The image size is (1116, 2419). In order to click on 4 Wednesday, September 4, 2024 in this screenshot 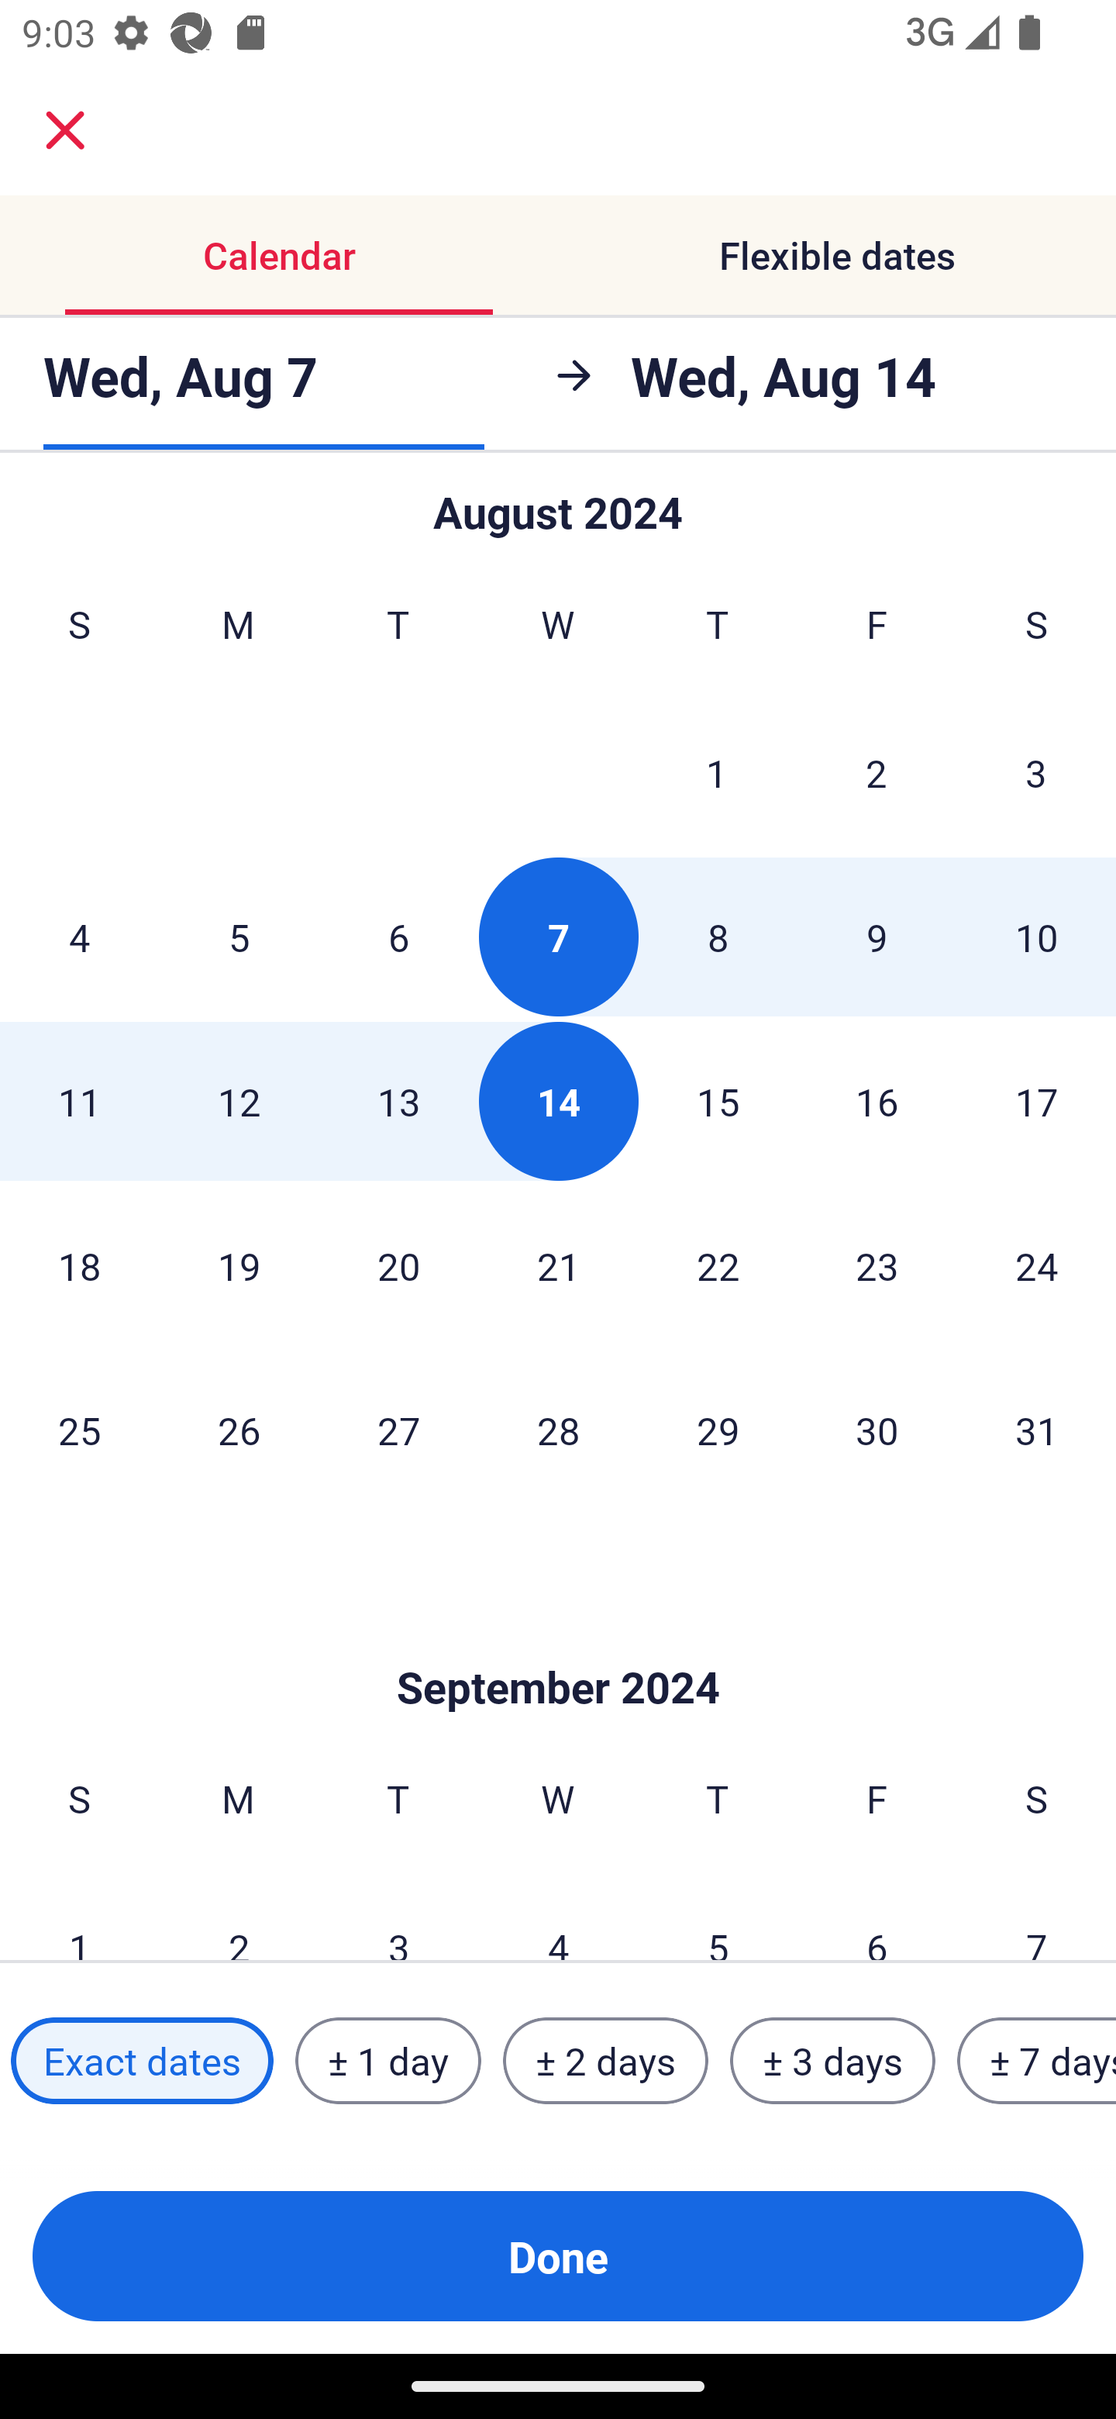, I will do `click(558, 1913)`.